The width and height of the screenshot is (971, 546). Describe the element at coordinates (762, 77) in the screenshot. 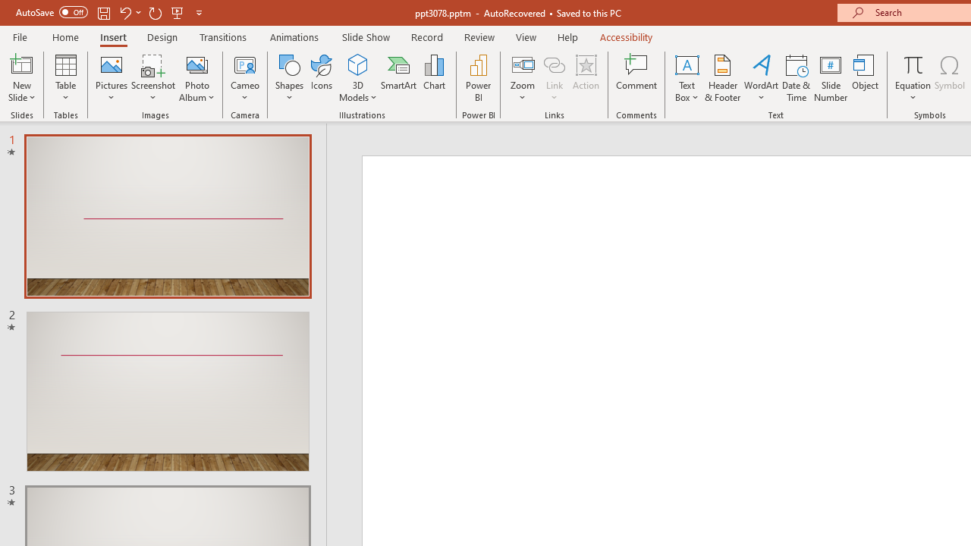

I see `WordArt` at that location.